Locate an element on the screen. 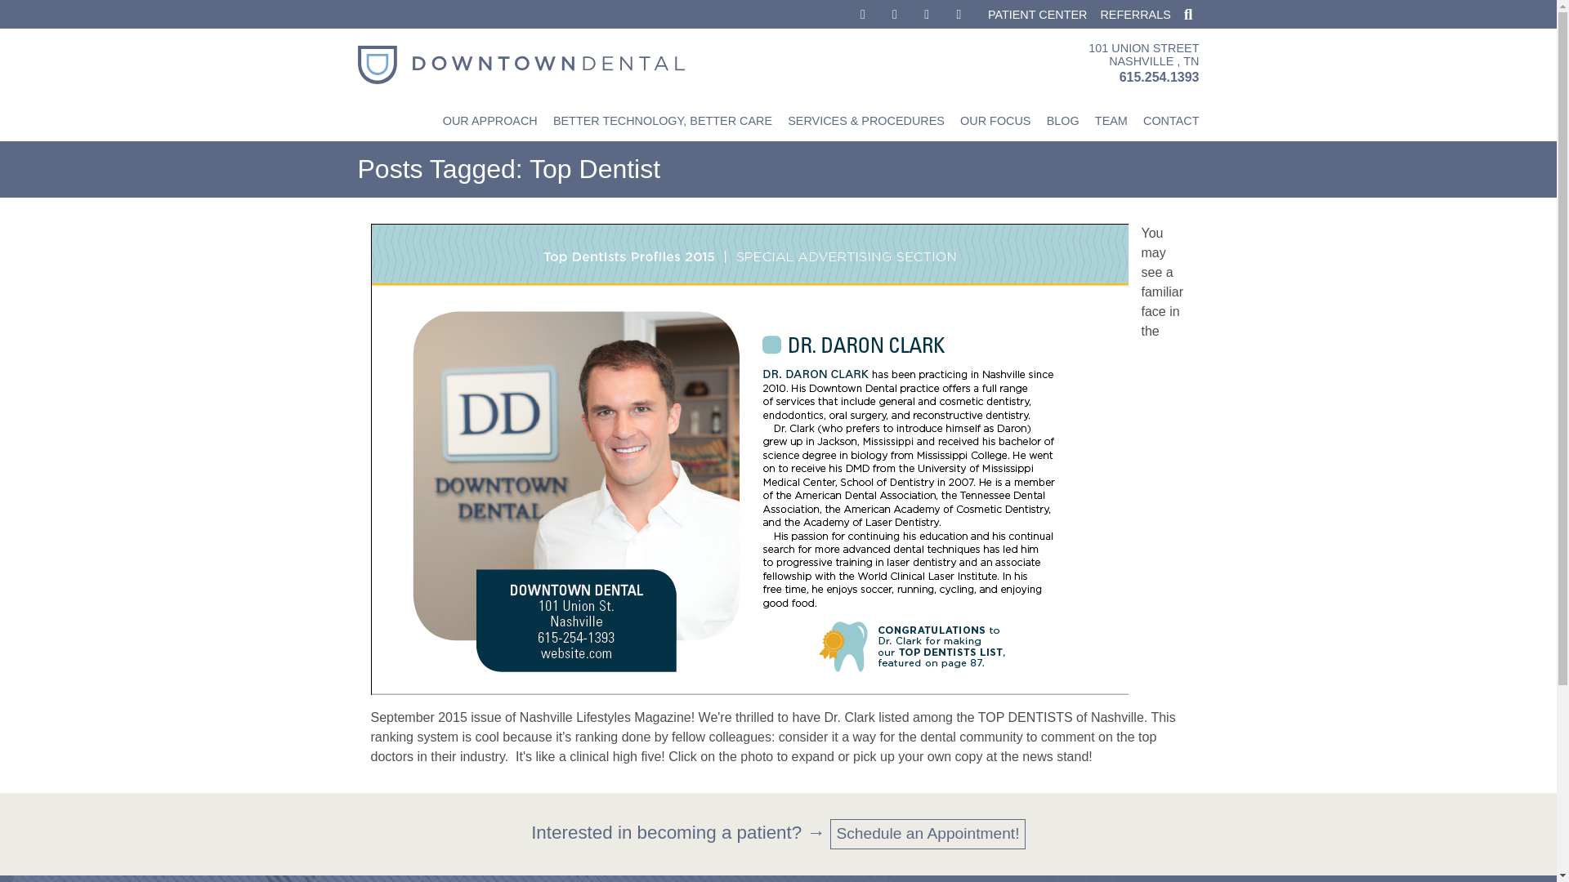  BLOG is located at coordinates (1062, 121).